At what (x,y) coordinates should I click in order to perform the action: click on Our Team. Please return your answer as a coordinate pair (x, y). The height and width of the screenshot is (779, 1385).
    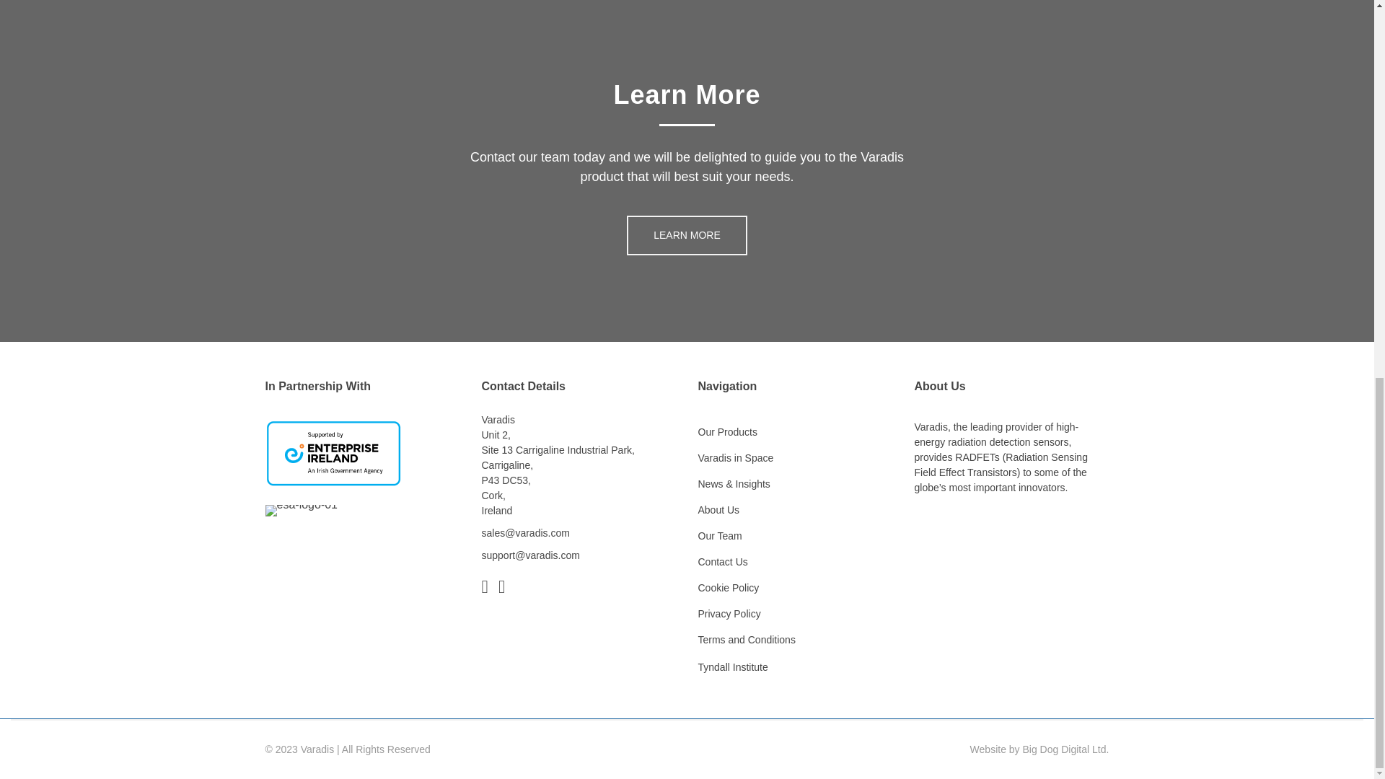
    Looking at the image, I should click on (795, 536).